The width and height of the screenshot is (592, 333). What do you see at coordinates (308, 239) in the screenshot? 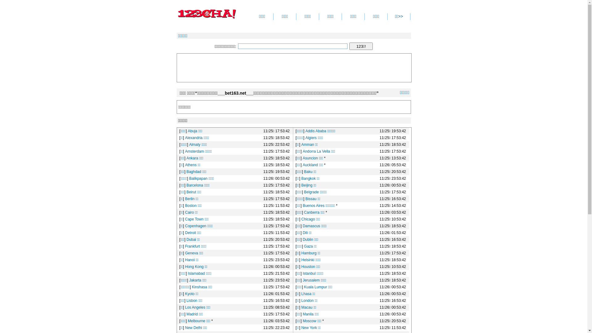
I see `Dublin` at bounding box center [308, 239].